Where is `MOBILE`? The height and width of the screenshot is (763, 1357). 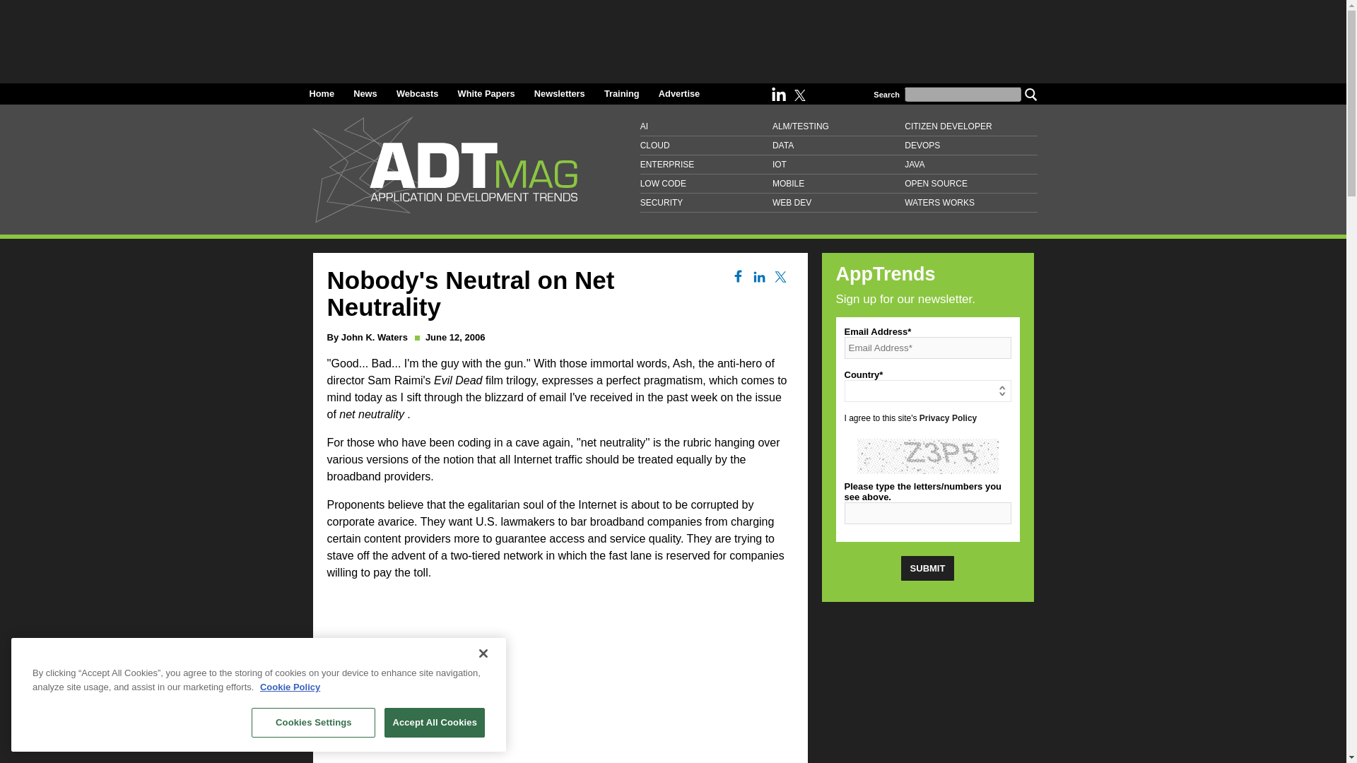
MOBILE is located at coordinates (838, 184).